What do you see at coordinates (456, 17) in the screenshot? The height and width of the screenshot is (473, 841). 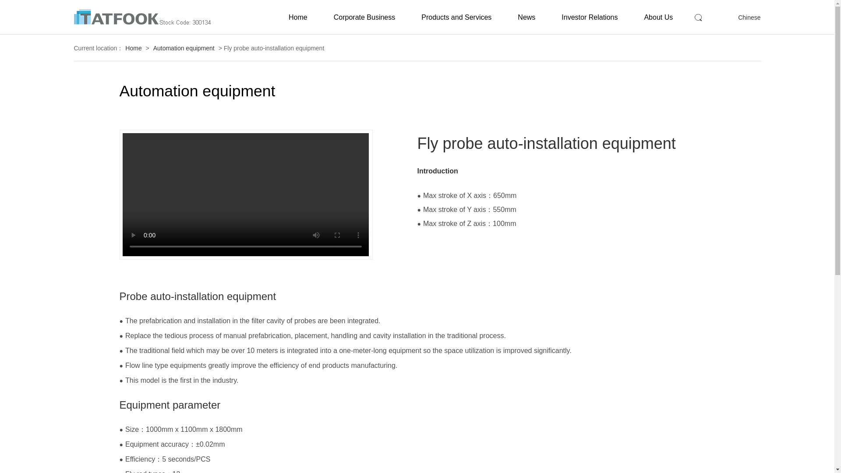 I see `Products and Services` at bounding box center [456, 17].